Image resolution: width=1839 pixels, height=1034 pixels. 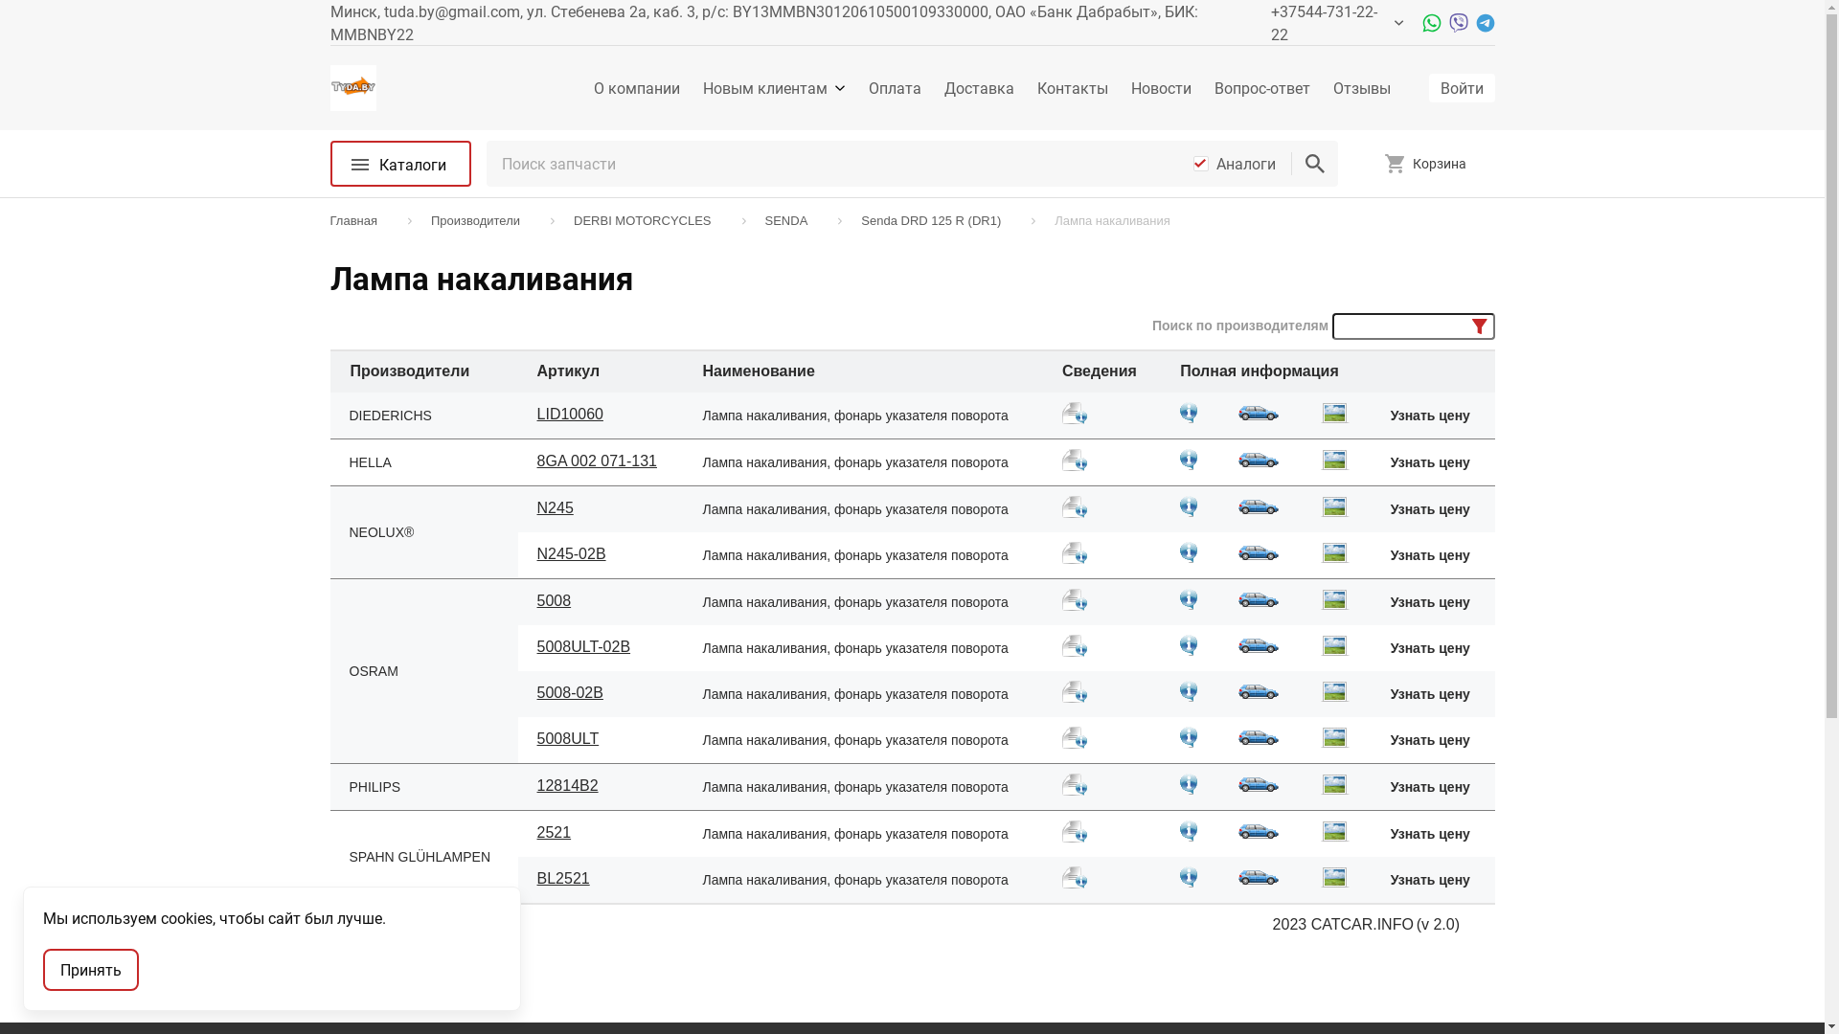 I want to click on N245-02B, so click(x=602, y=555).